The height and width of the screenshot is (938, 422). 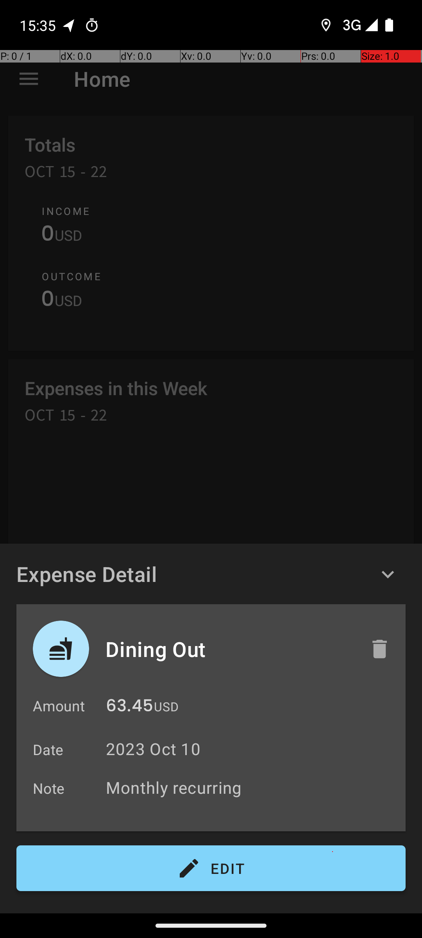 What do you see at coordinates (229, 649) in the screenshot?
I see `Dining Out` at bounding box center [229, 649].